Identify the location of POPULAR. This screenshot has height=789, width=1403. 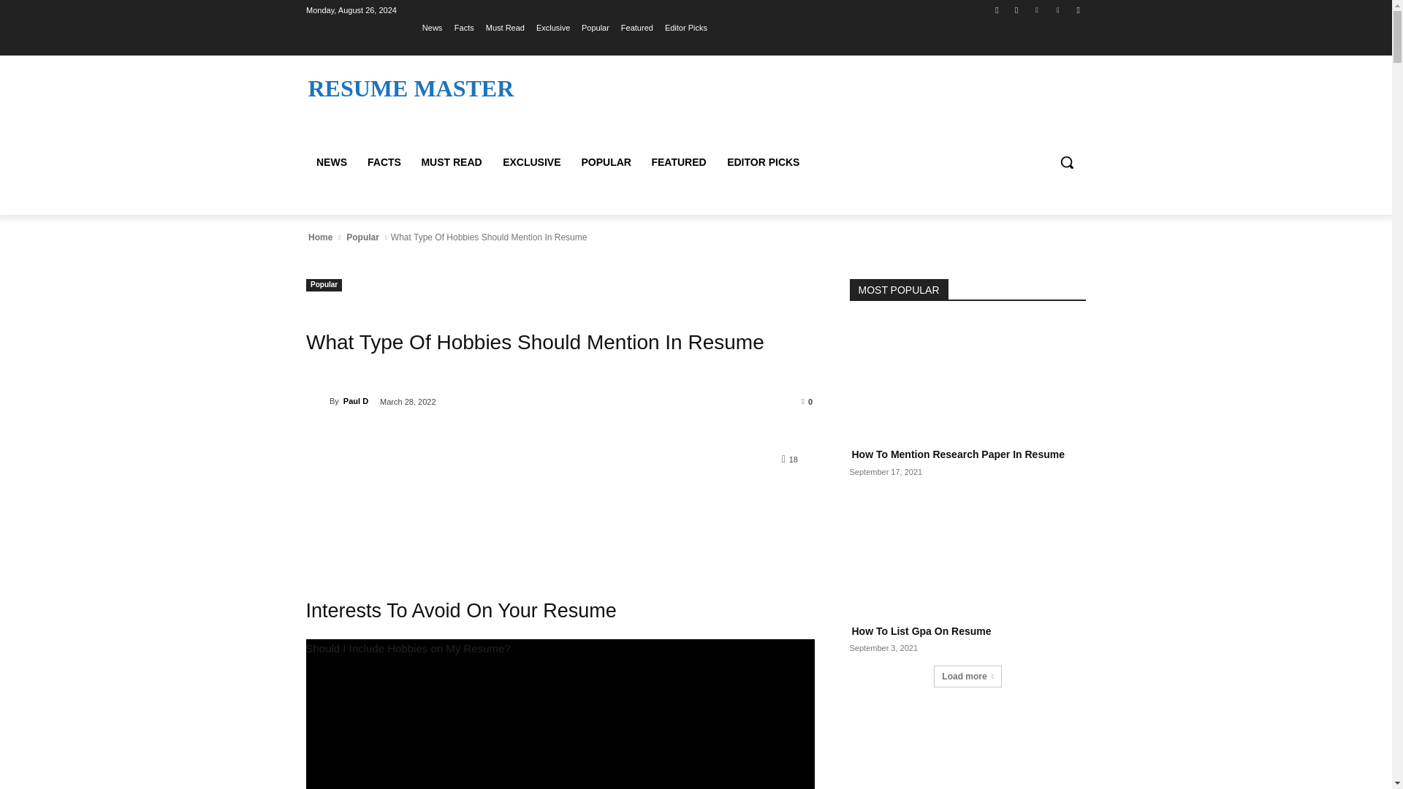
(606, 162).